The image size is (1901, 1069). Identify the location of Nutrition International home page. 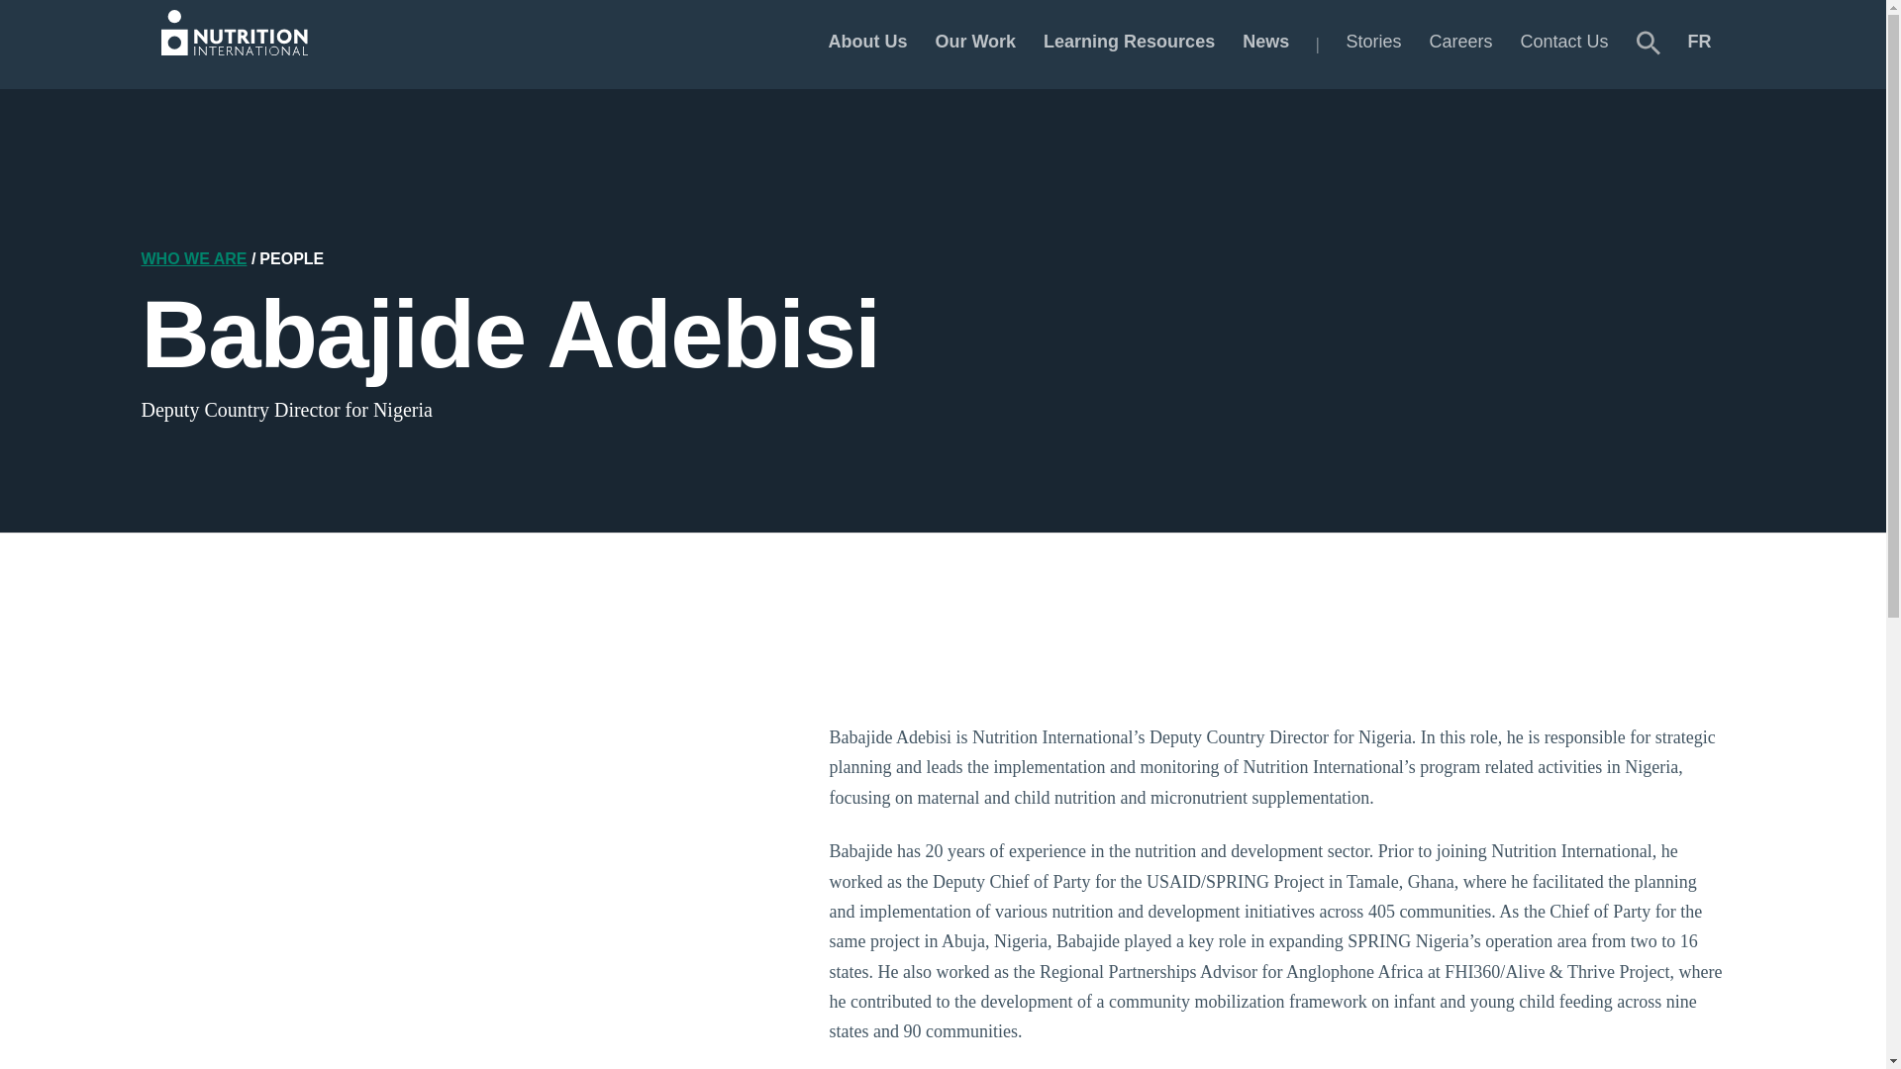
(240, 44).